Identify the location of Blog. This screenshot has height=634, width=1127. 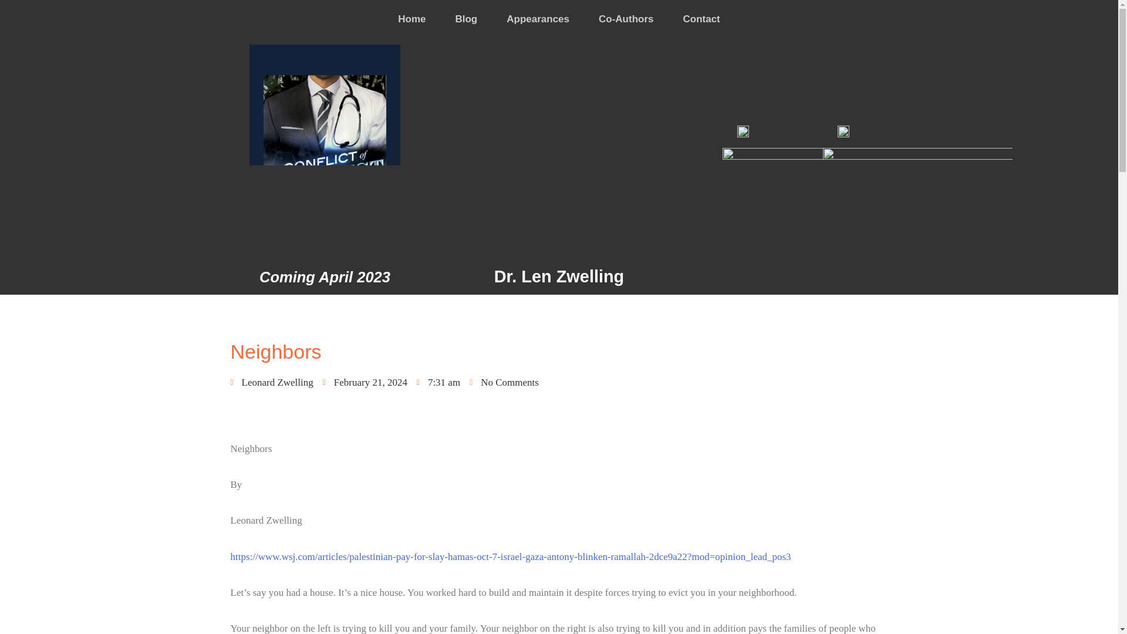
(466, 19).